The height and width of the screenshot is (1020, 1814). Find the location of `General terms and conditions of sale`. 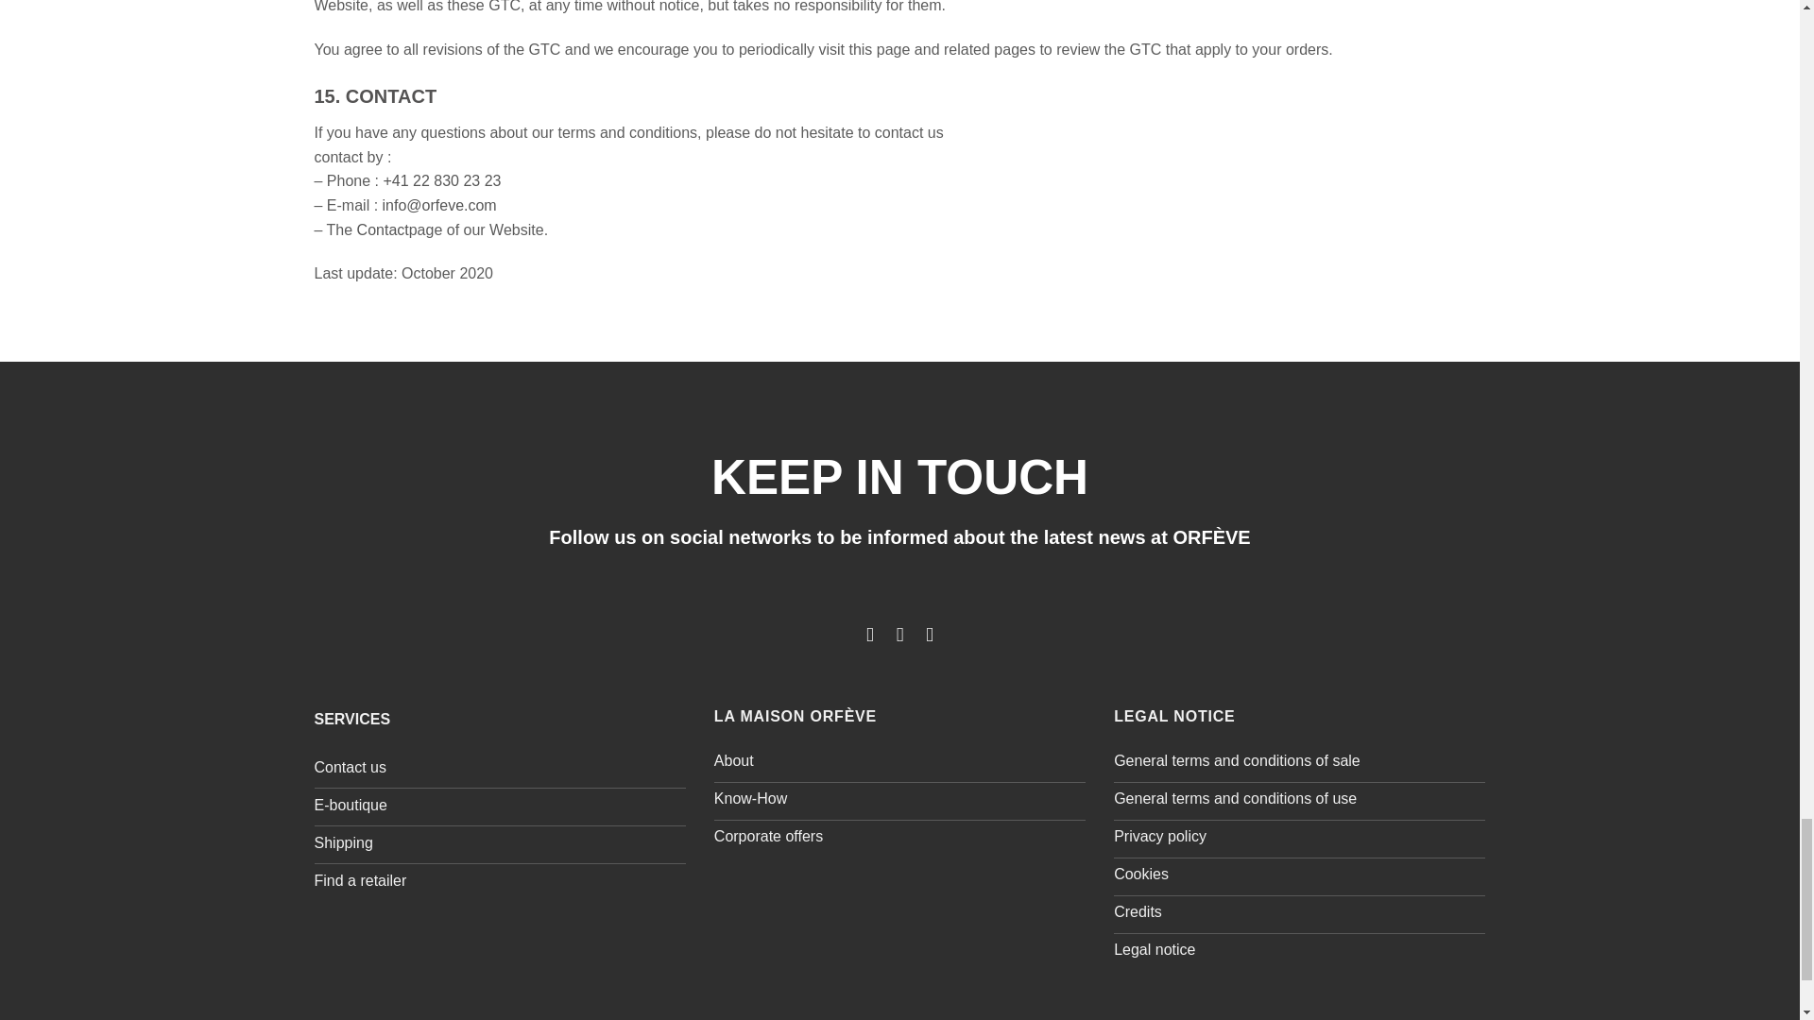

General terms and conditions of sale is located at coordinates (1299, 764).